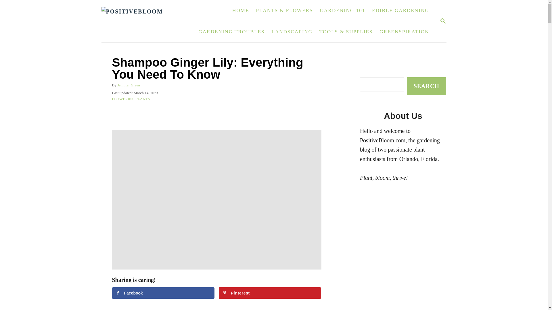  I want to click on GARDENING TROUBLES, so click(163, 293).